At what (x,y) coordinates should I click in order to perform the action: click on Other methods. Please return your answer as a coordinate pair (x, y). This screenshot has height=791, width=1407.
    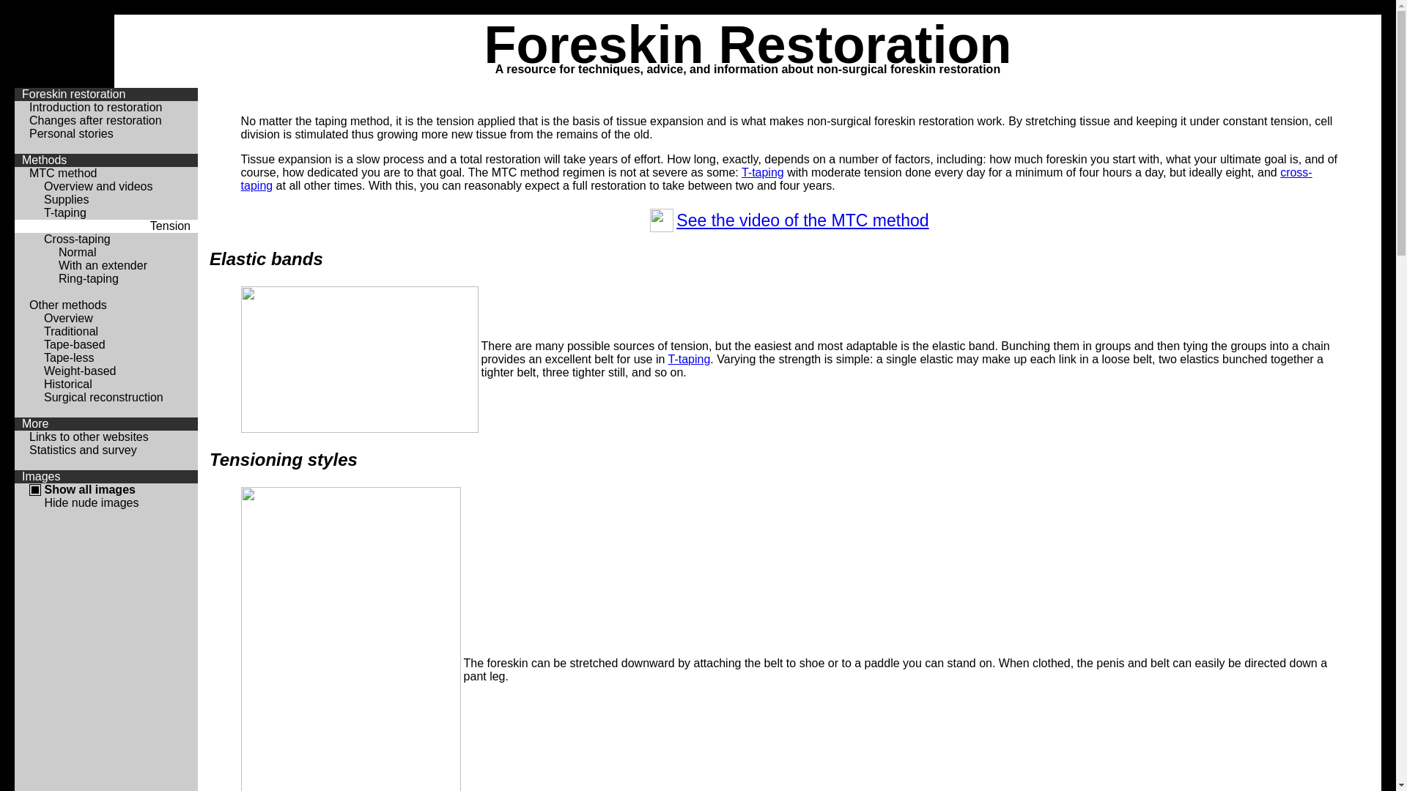
    Looking at the image, I should click on (68, 305).